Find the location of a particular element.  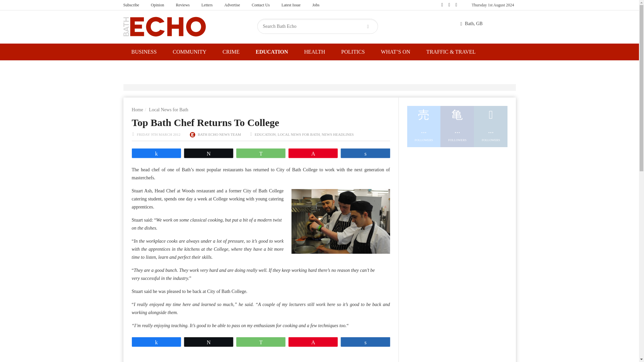

EDUCATION is located at coordinates (272, 52).